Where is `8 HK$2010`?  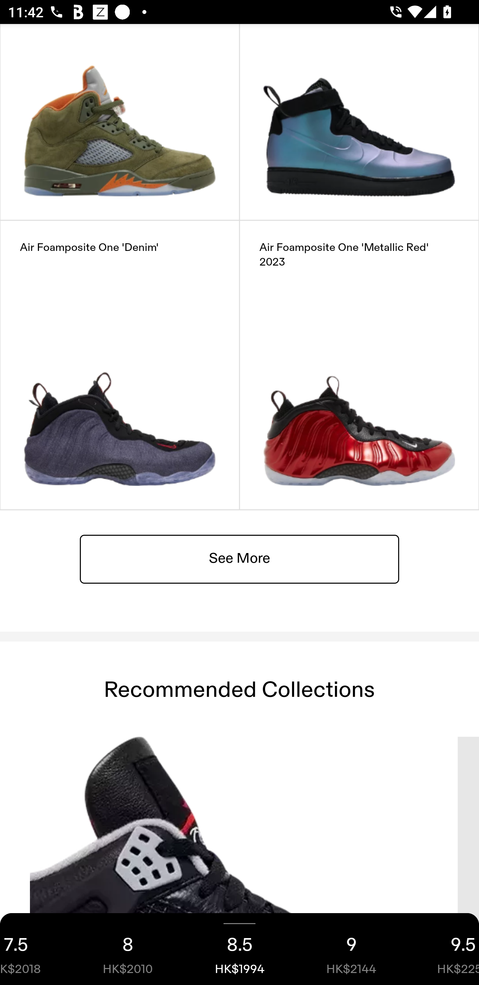
8 HK$2010 is located at coordinates (128, 949).